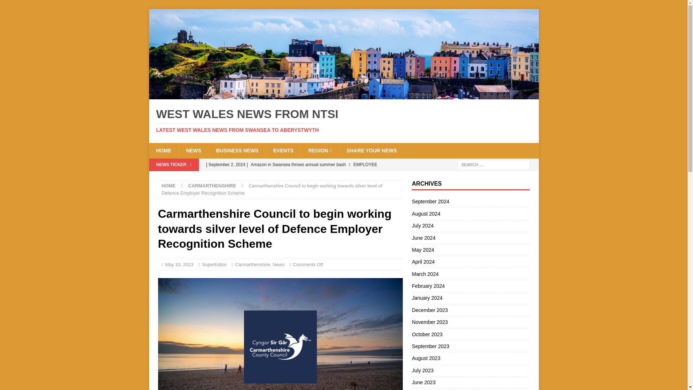  What do you see at coordinates (344, 95) in the screenshot?
I see `West Wales News from NTSI` at bounding box center [344, 95].